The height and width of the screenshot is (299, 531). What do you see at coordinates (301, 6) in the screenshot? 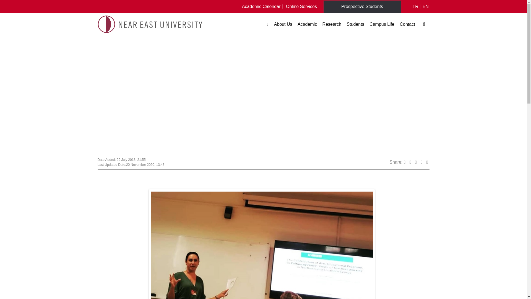
I see `Online Services` at bounding box center [301, 6].